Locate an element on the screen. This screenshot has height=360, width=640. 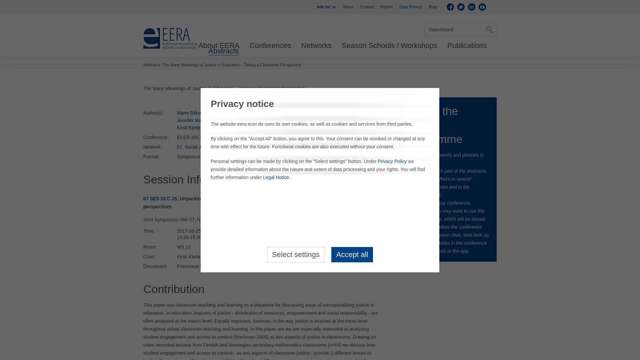
Select settings is located at coordinates (295, 254).